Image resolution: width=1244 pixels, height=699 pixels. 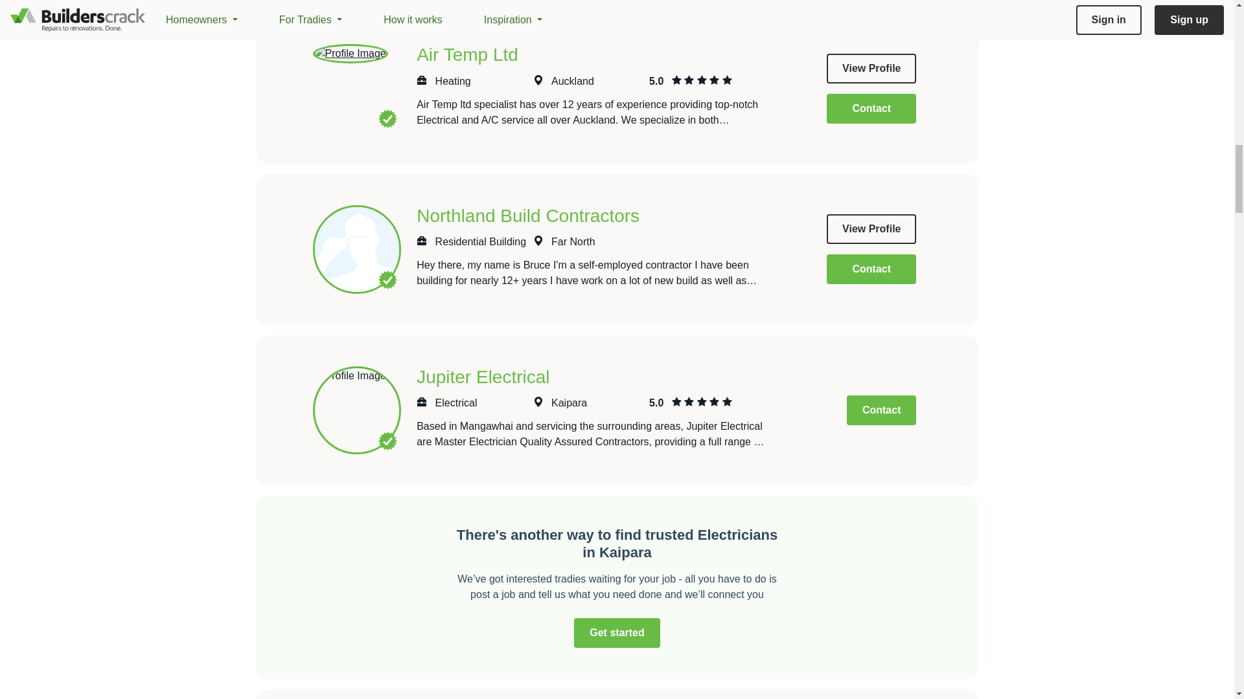 What do you see at coordinates (387, 441) in the screenshot?
I see `BC Verified` at bounding box center [387, 441].